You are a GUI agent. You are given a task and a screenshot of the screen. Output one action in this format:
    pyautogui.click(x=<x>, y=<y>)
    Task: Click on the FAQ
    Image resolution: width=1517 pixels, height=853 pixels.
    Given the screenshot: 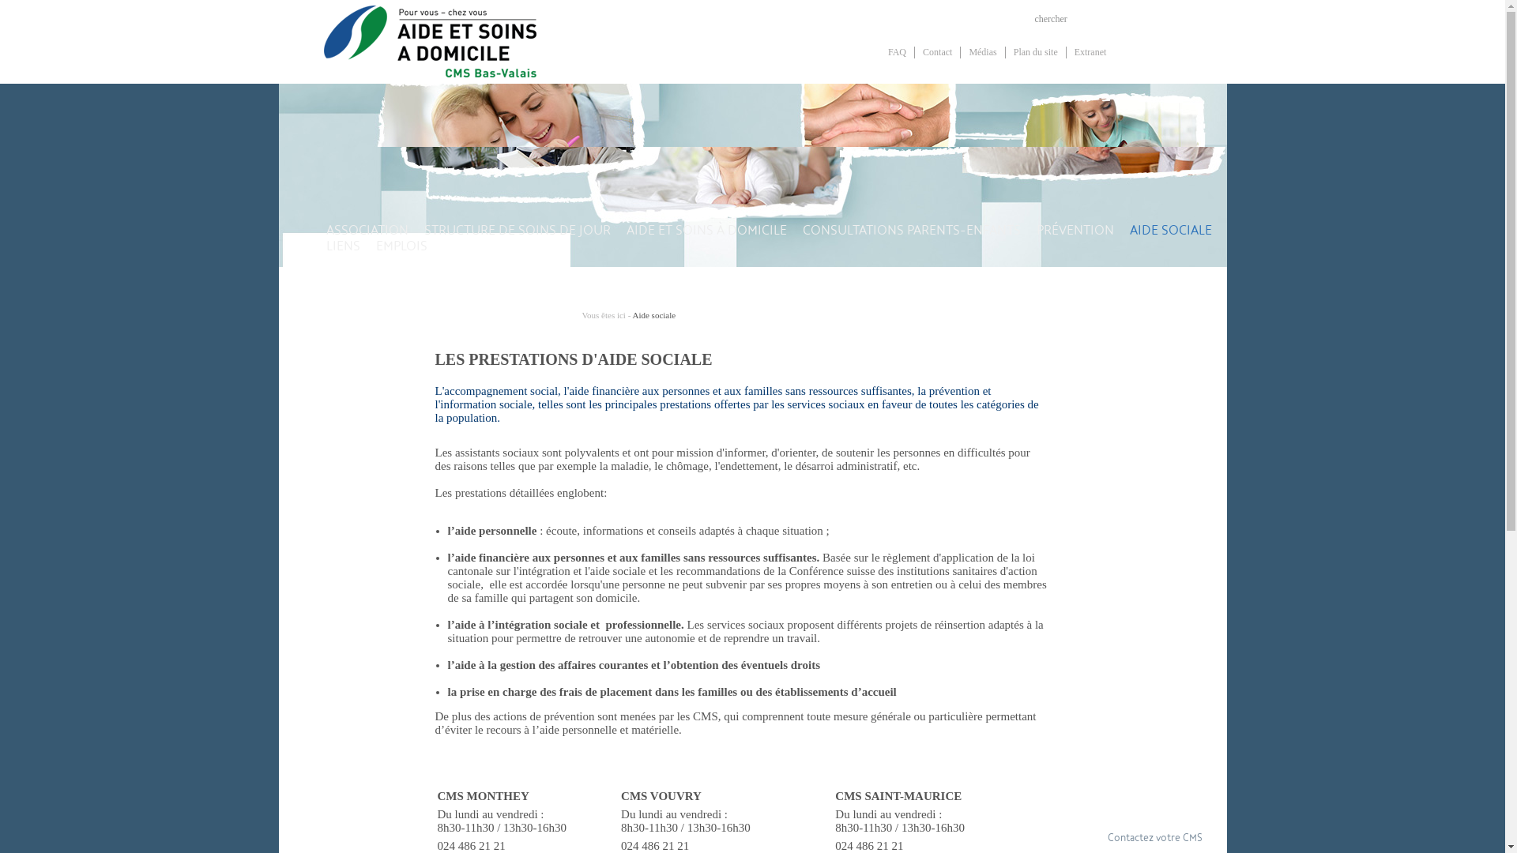 What is the action you would take?
    pyautogui.click(x=898, y=55)
    